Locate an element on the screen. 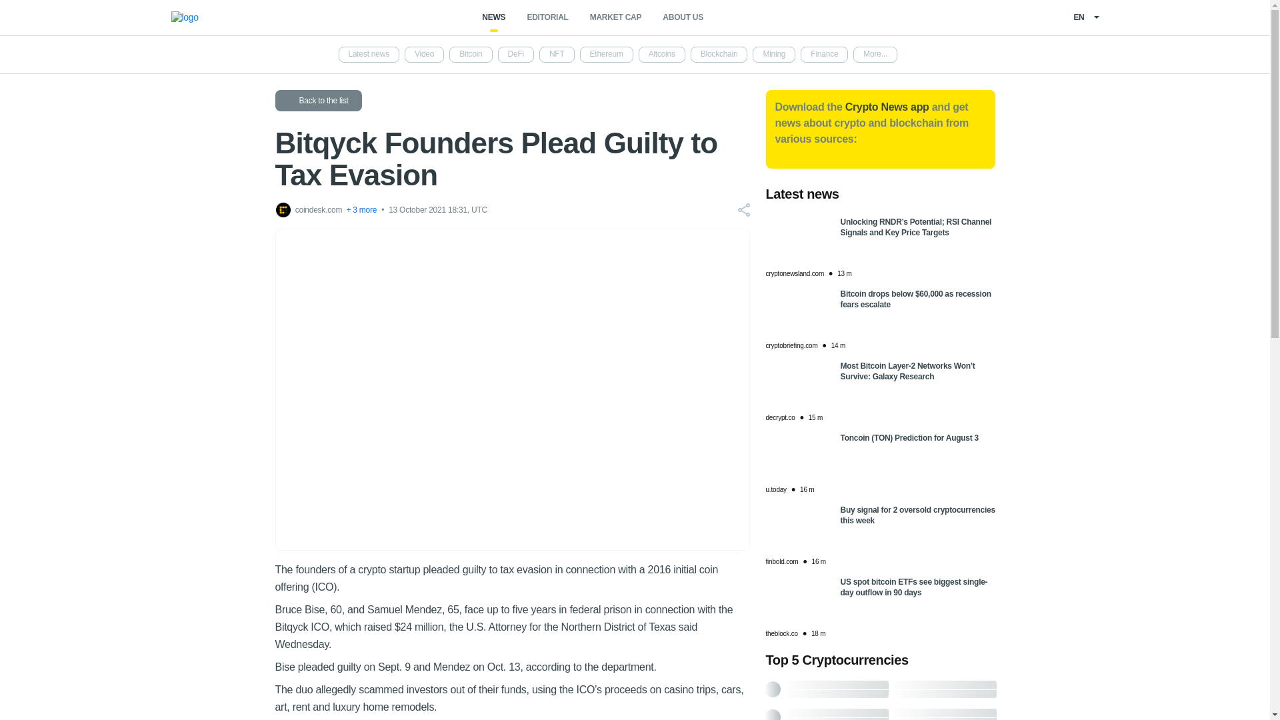 This screenshot has height=720, width=1280. Finance is located at coordinates (824, 55).